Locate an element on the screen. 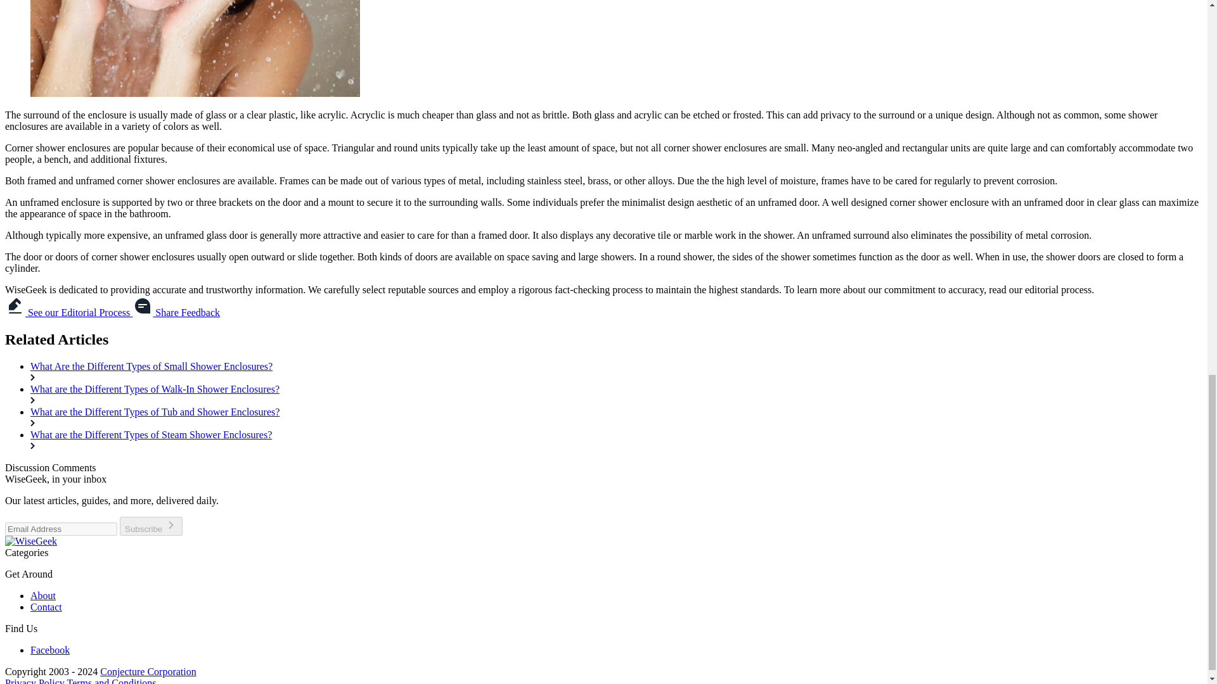 The height and width of the screenshot is (684, 1217). Share Feedback is located at coordinates (176, 312).